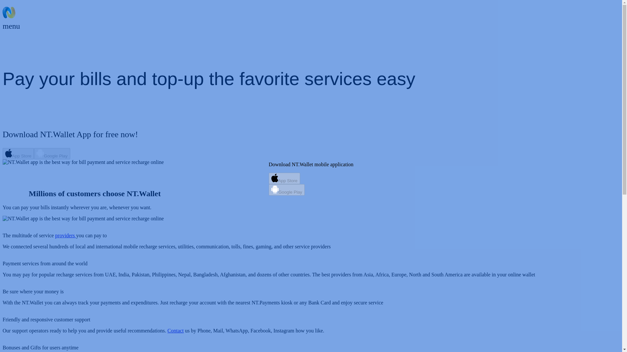 The height and width of the screenshot is (352, 627). I want to click on Contacts, so click(146, 45).